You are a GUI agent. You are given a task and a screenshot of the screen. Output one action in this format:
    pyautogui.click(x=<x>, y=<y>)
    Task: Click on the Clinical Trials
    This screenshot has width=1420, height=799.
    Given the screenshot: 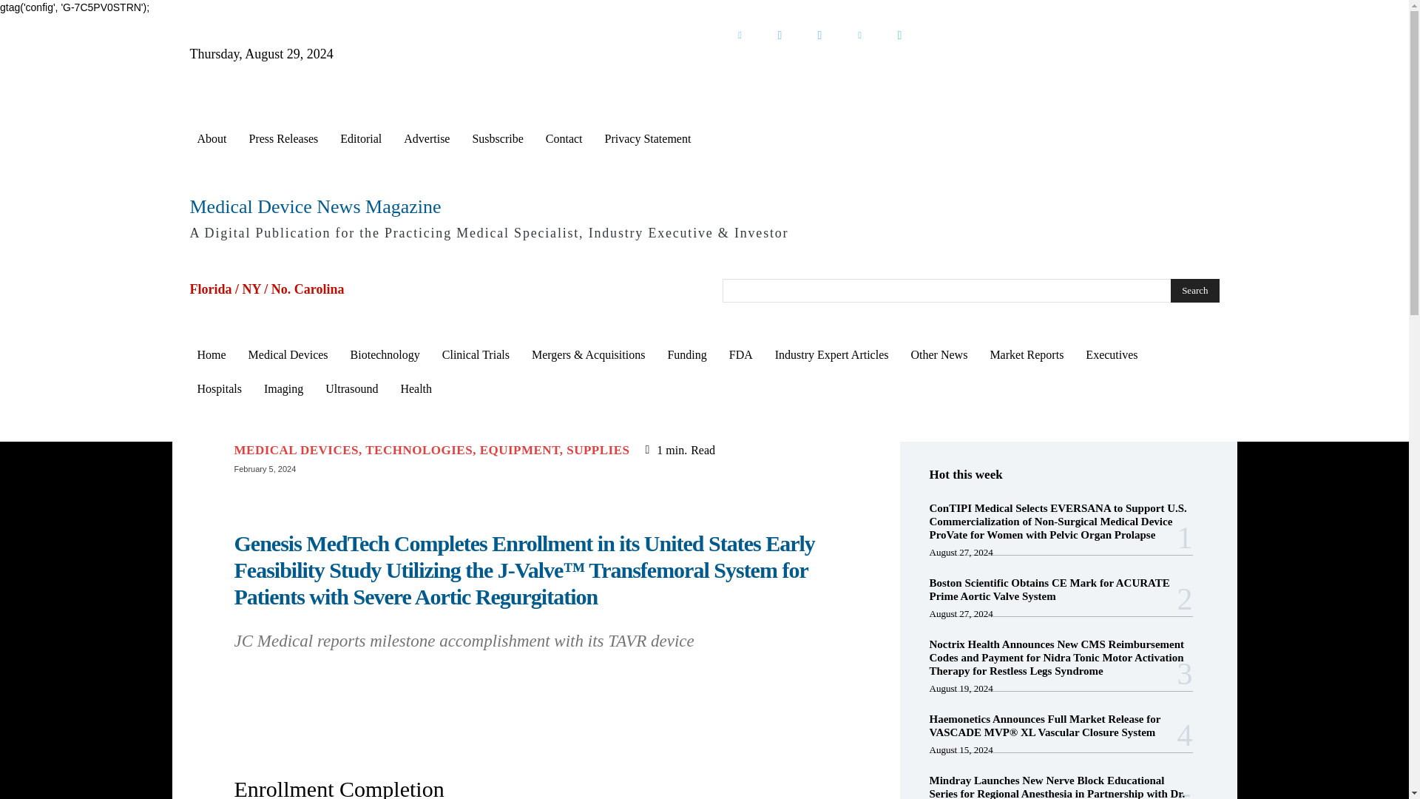 What is the action you would take?
    pyautogui.click(x=475, y=355)
    